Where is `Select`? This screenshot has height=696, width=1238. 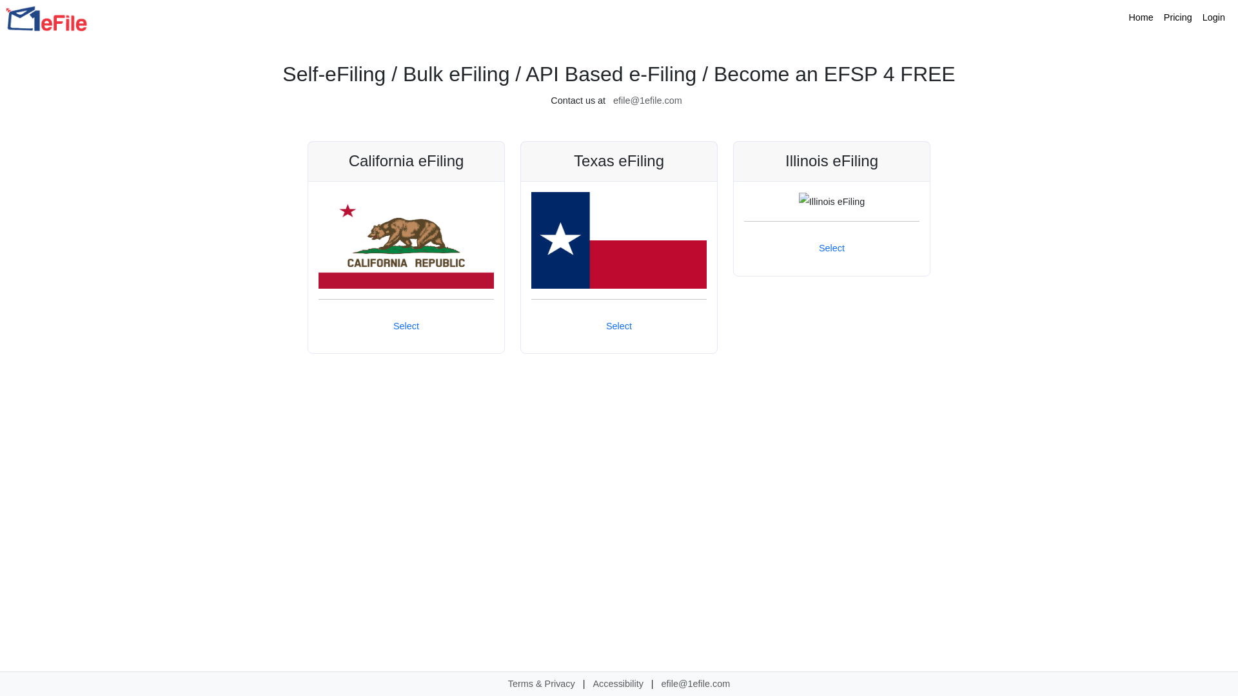
Select is located at coordinates (619, 327).